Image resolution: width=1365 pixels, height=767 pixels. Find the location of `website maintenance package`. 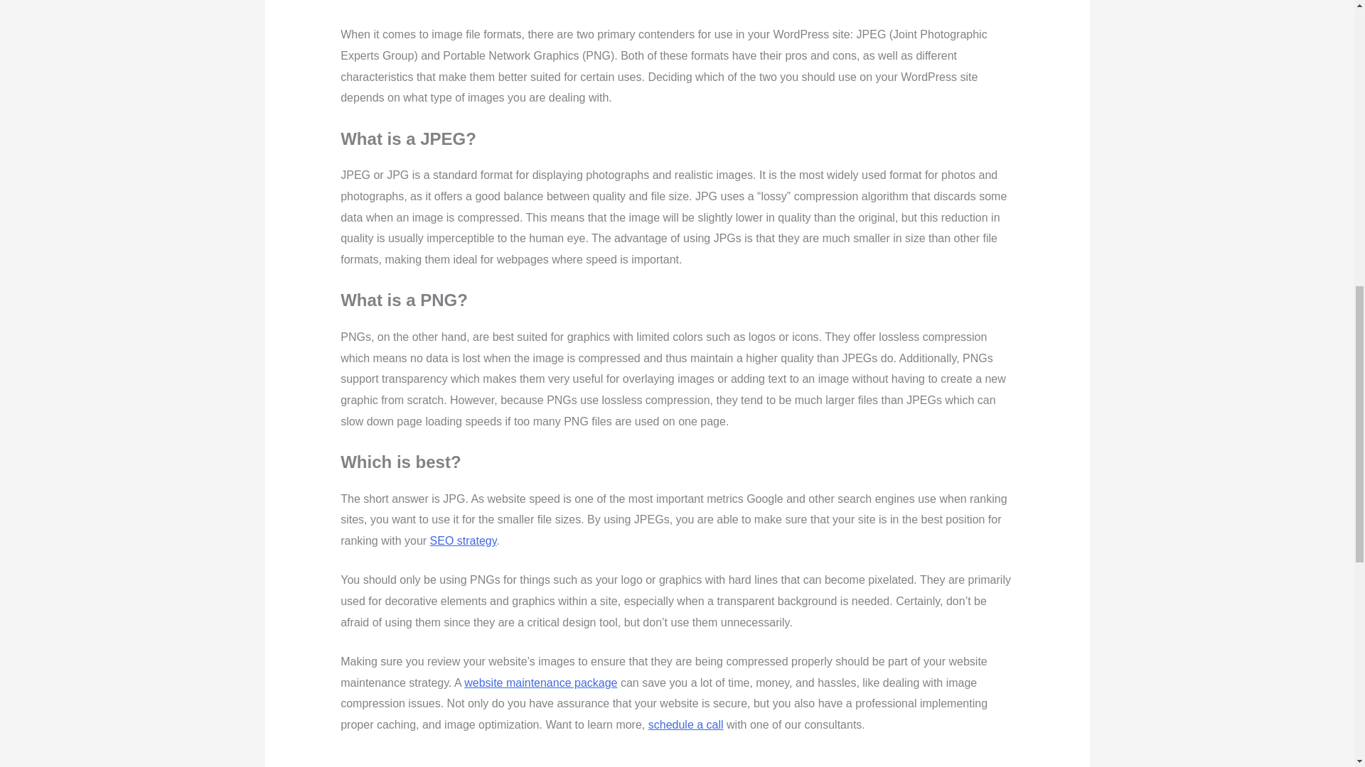

website maintenance package is located at coordinates (540, 682).